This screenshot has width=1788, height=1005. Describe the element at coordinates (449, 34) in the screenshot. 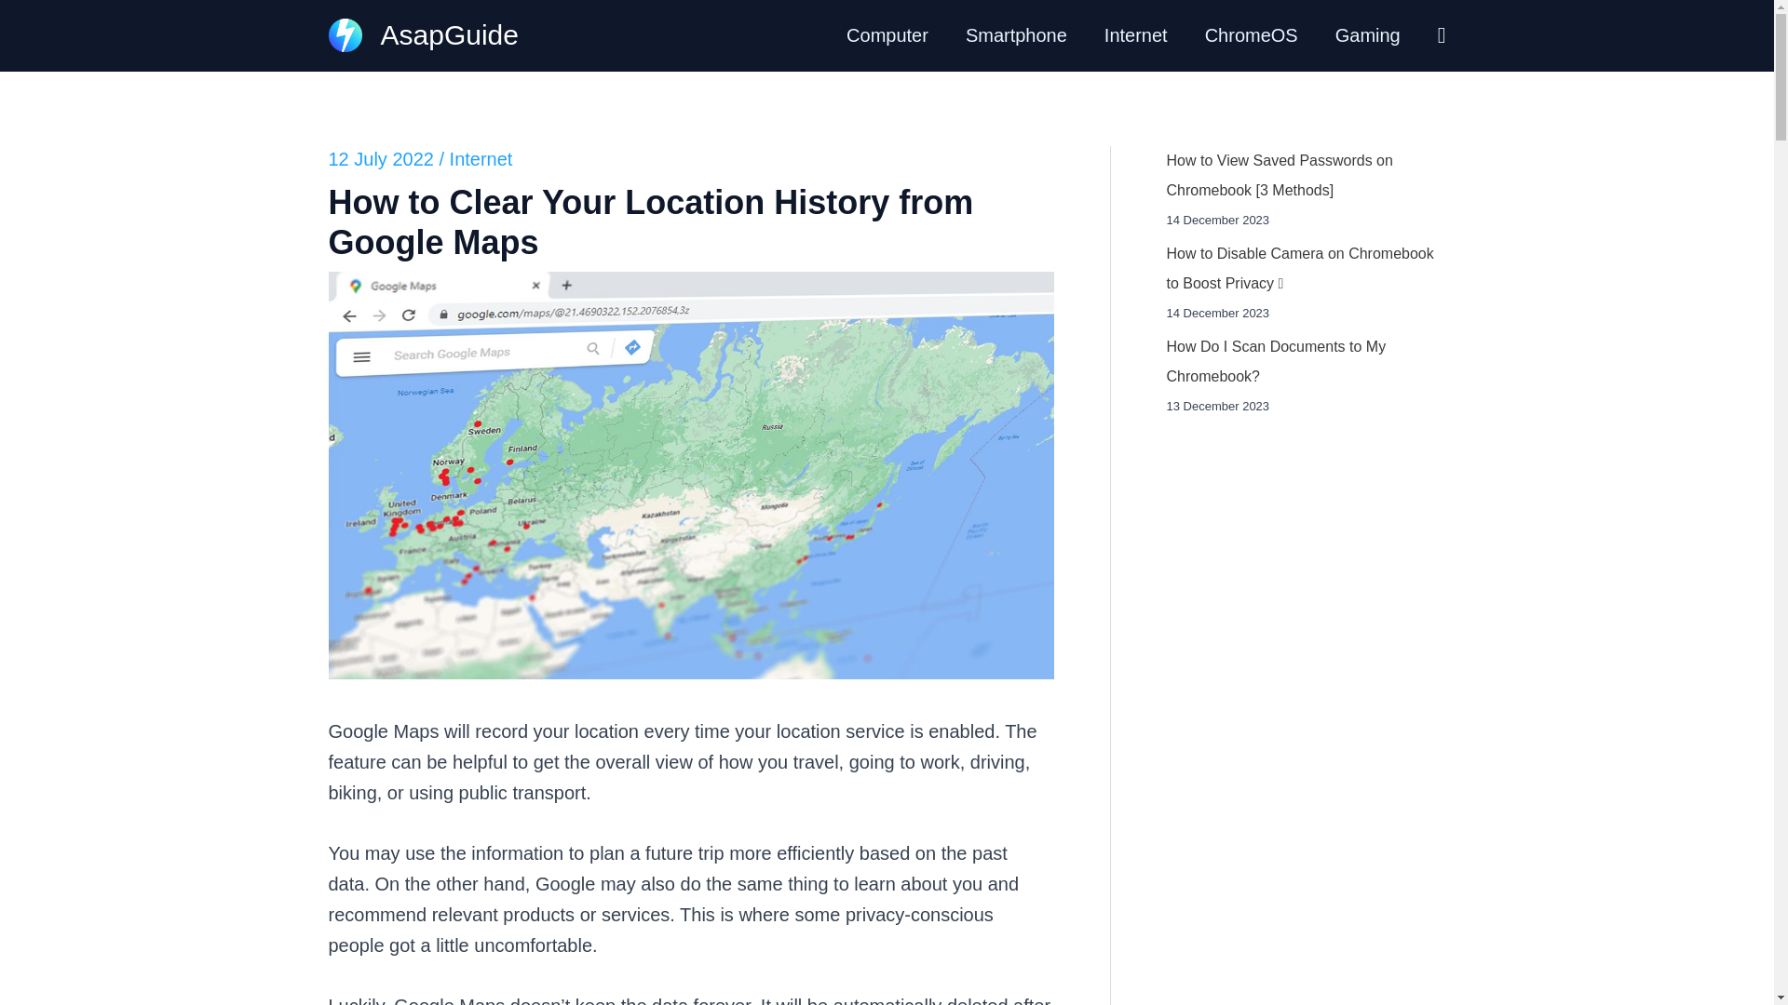

I see `AsapGuide` at that location.